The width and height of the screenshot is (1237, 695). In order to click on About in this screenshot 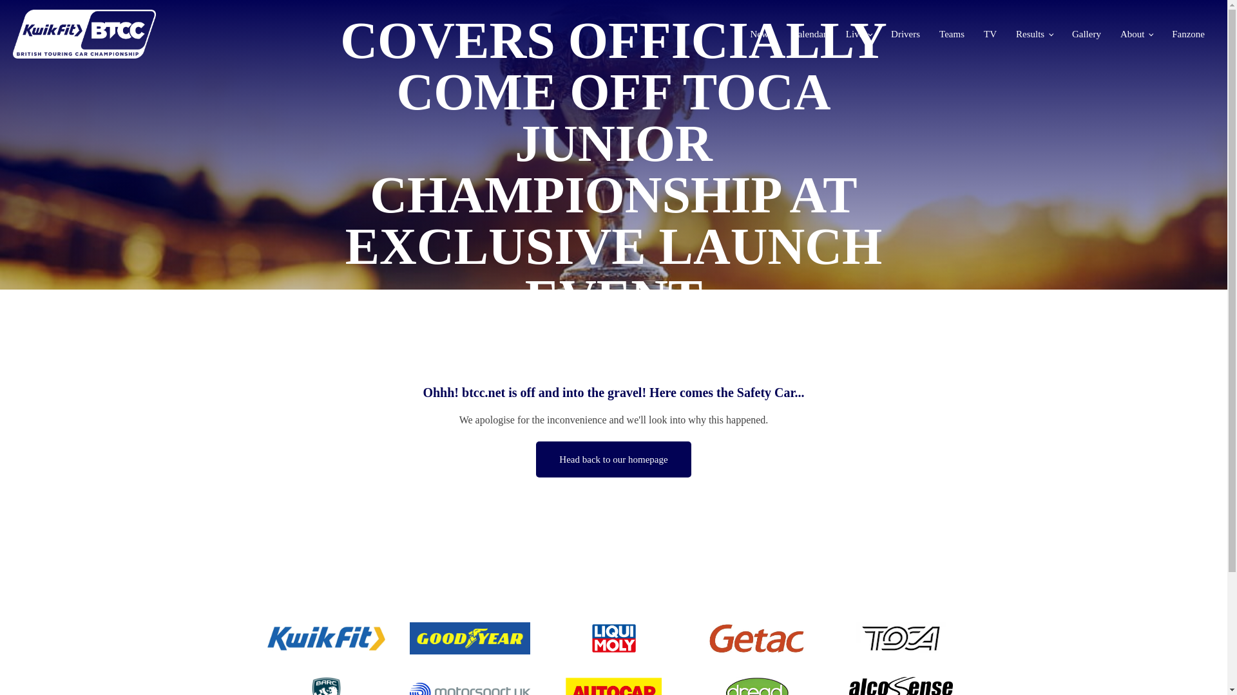, I will do `click(1136, 33)`.